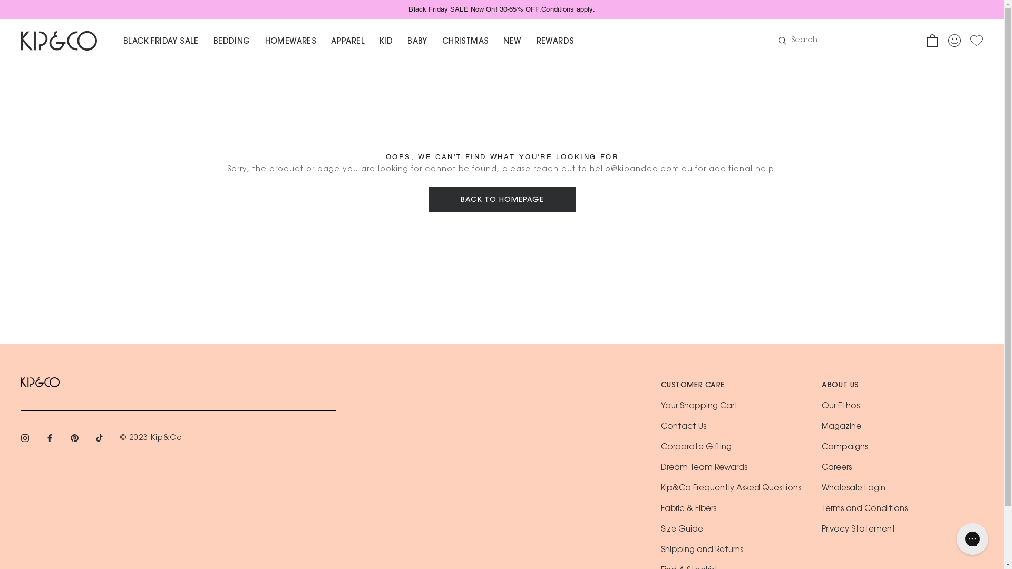  I want to click on BACK TO HOMEPAGE, so click(502, 199).